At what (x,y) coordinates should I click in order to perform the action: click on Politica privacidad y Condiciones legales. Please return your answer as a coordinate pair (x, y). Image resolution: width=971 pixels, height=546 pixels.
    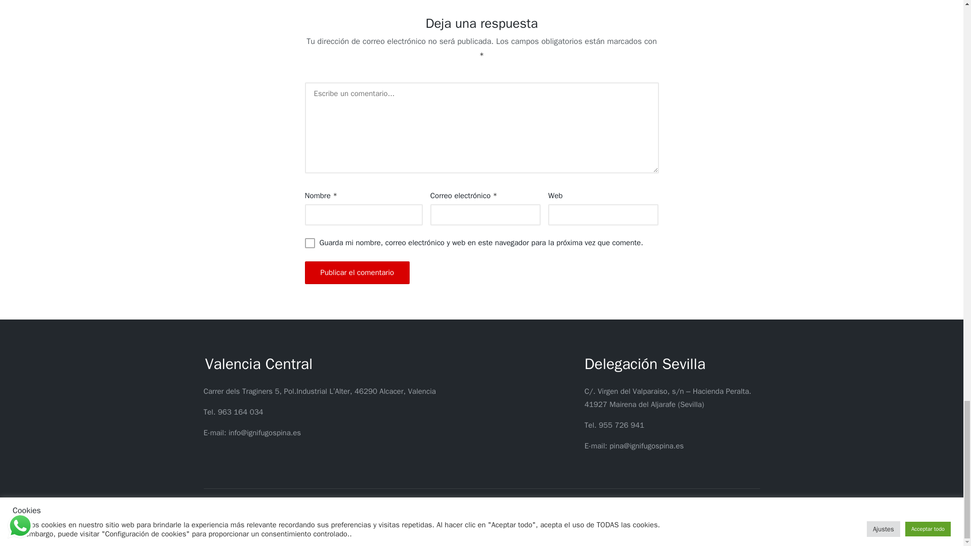
    Looking at the image, I should click on (440, 527).